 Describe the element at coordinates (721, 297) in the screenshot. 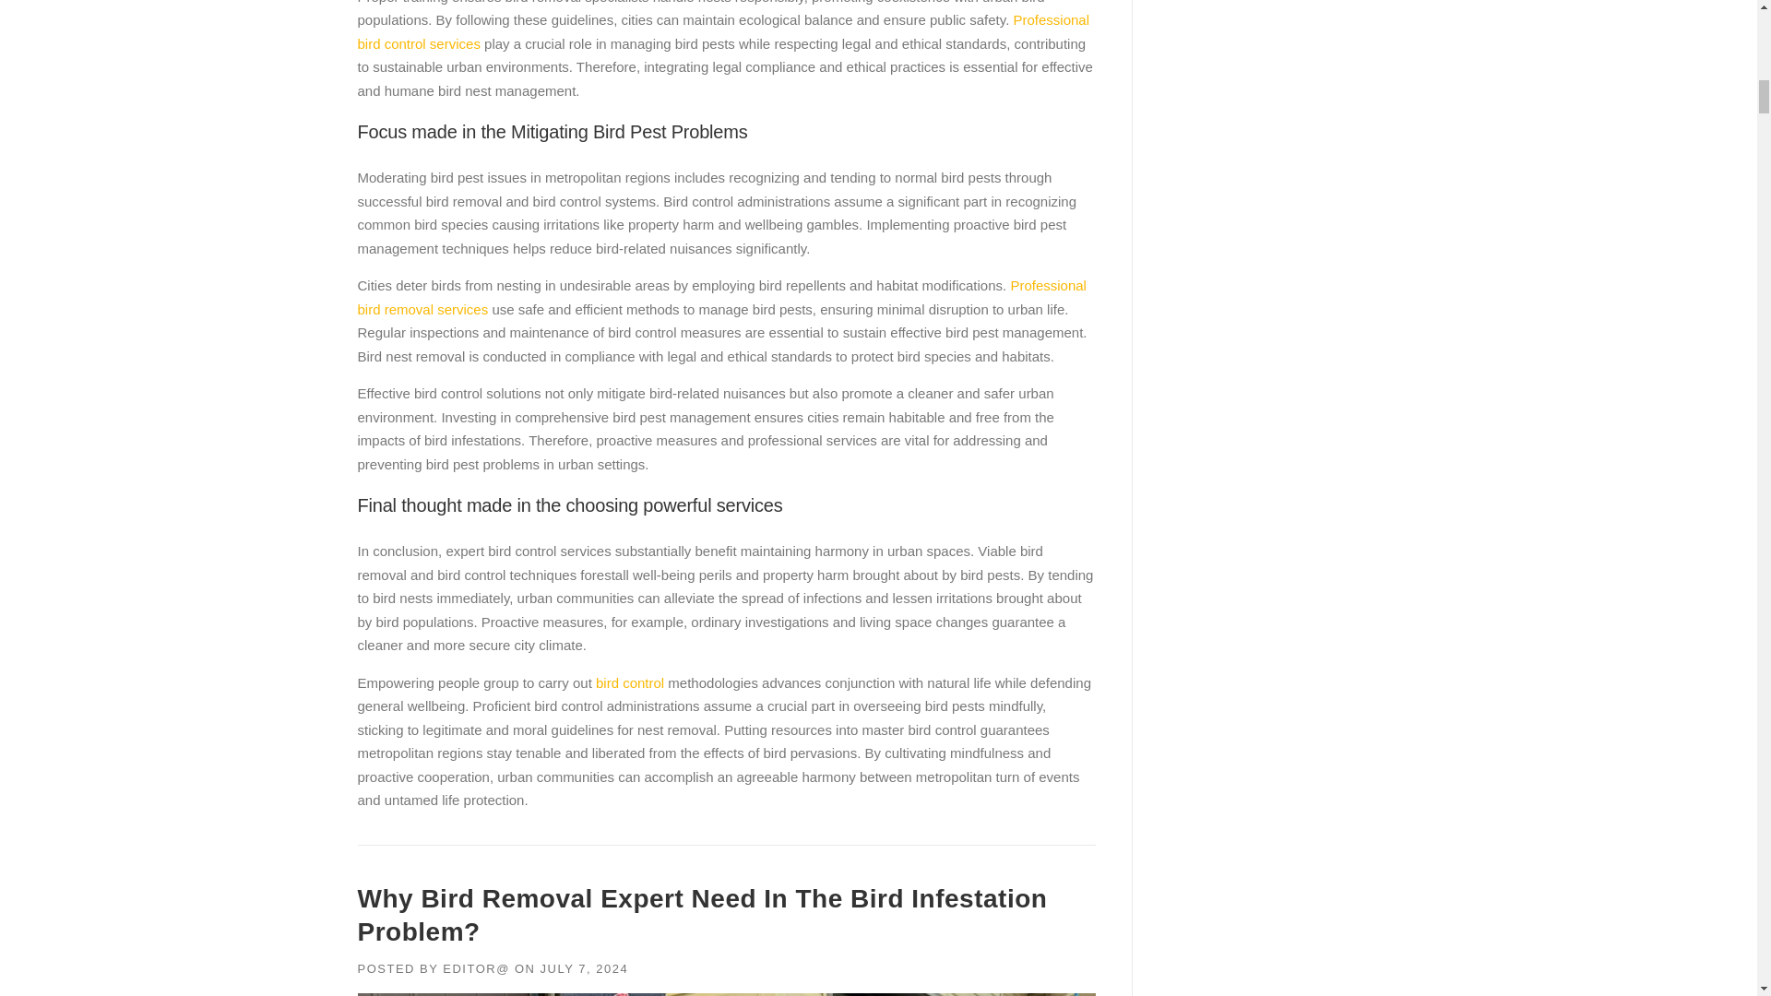

I see `Professional bird removal services` at that location.